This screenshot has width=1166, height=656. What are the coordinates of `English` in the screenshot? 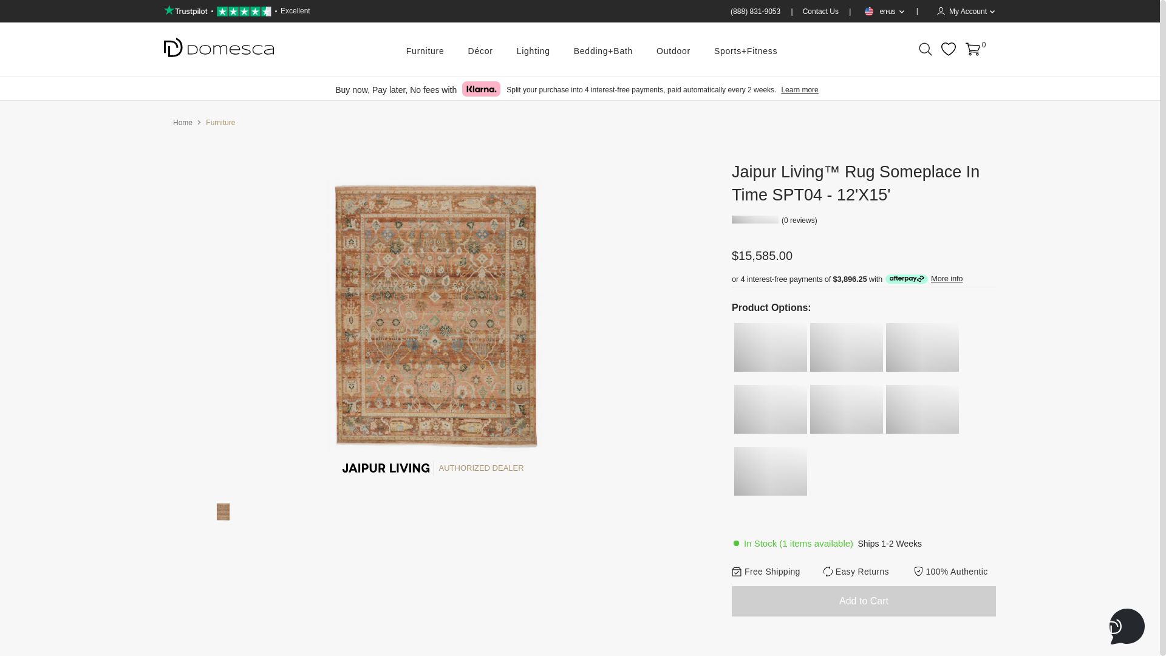 It's located at (869, 11).